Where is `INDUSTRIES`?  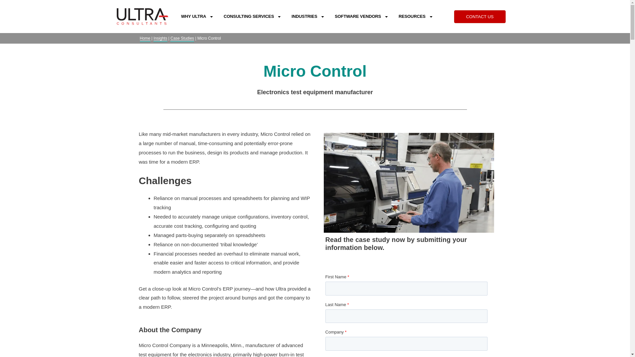
INDUSTRIES is located at coordinates (308, 16).